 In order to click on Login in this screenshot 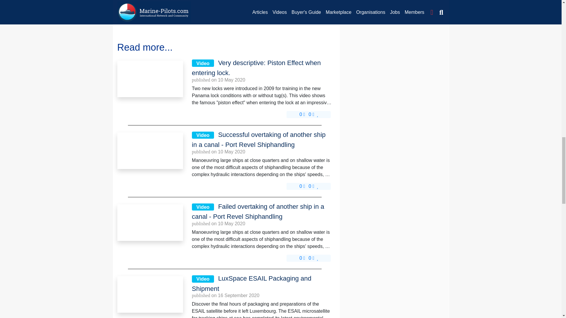, I will do `click(126, 16)`.